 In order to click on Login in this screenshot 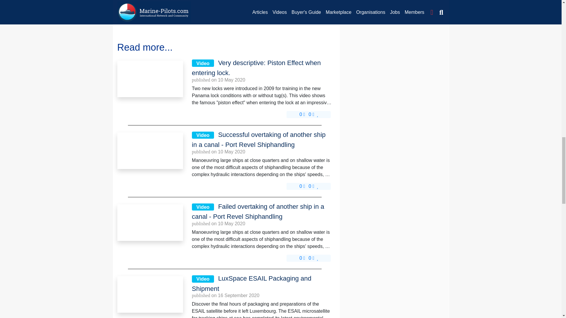, I will do `click(126, 16)`.